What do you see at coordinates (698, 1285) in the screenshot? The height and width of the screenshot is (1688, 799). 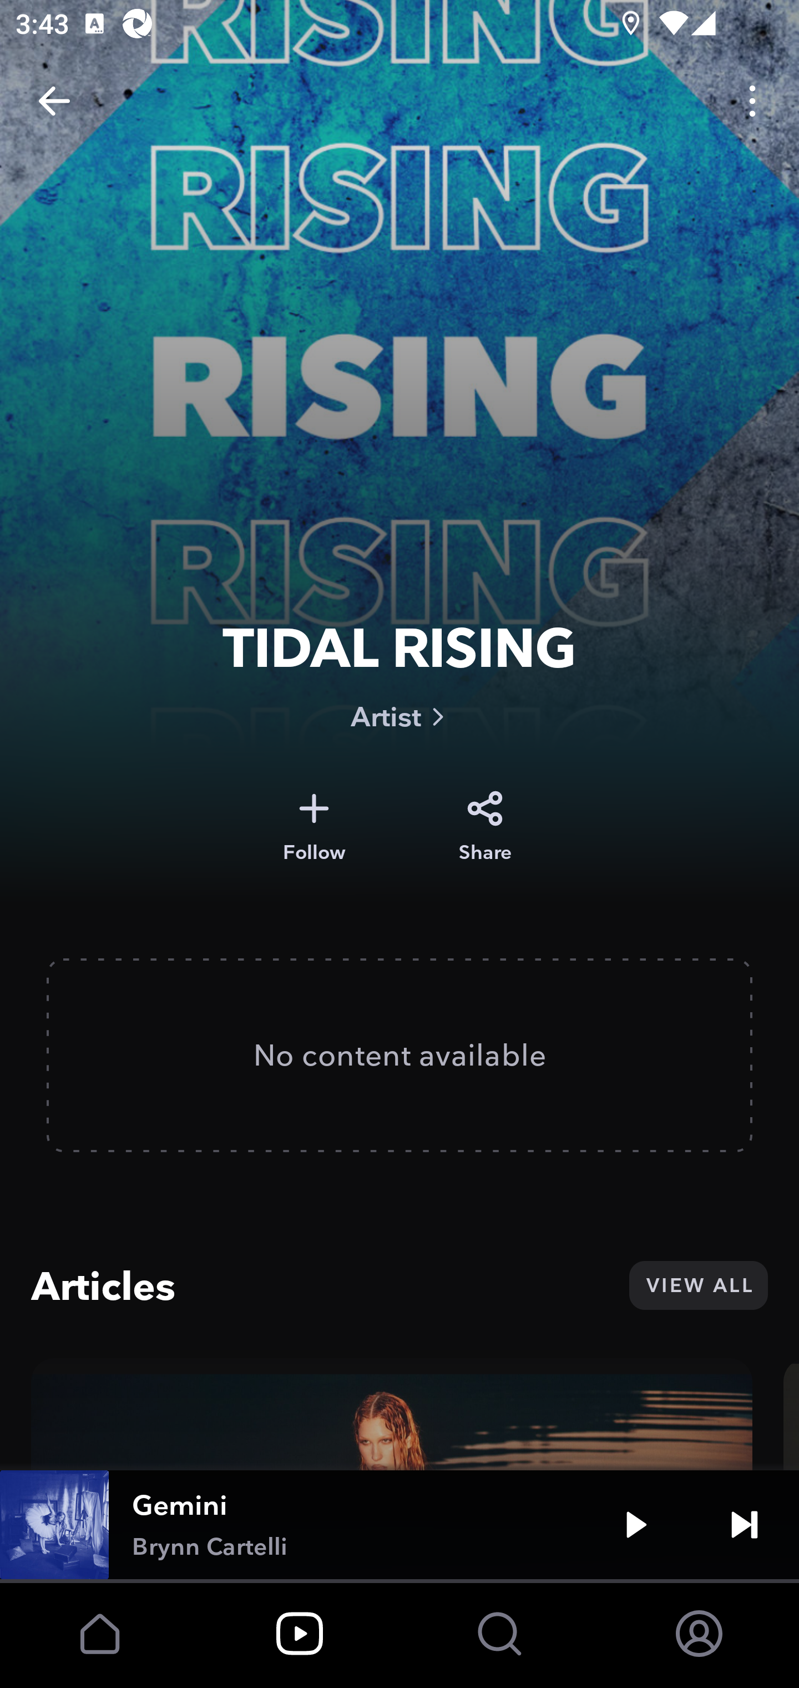 I see `VIEW ALL` at bounding box center [698, 1285].